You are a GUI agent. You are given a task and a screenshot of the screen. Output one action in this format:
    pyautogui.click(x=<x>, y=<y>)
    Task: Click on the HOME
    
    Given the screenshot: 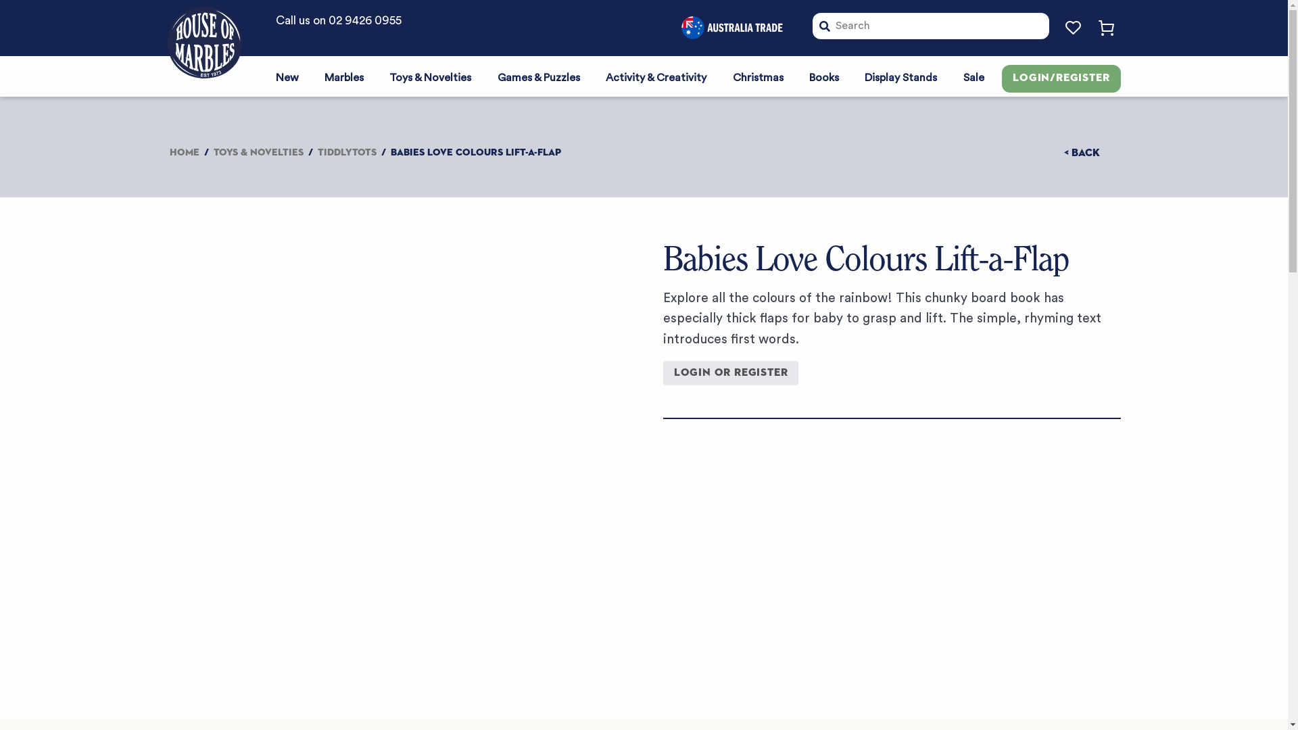 What is the action you would take?
    pyautogui.click(x=184, y=153)
    